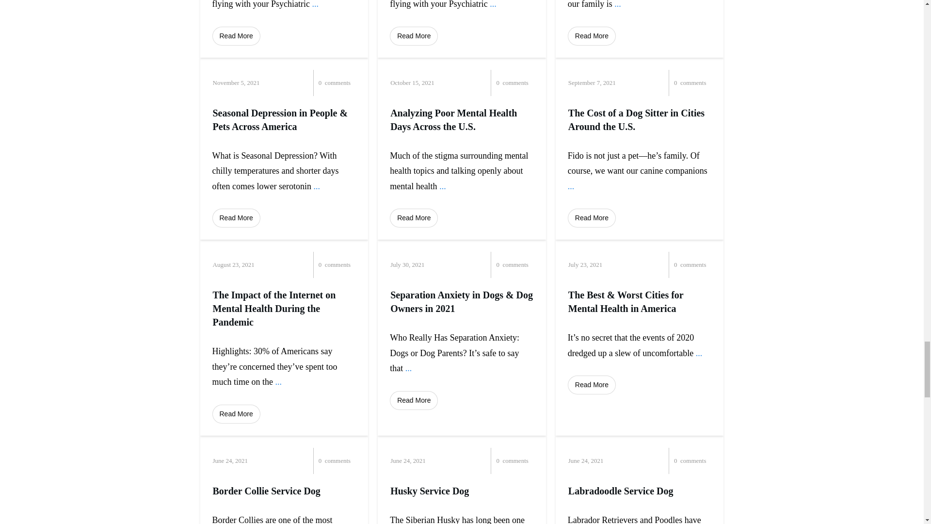 This screenshot has width=931, height=524. What do you see at coordinates (636, 120) in the screenshot?
I see `The Cost of a Dog Sitter in Cities Around the U.S.` at bounding box center [636, 120].